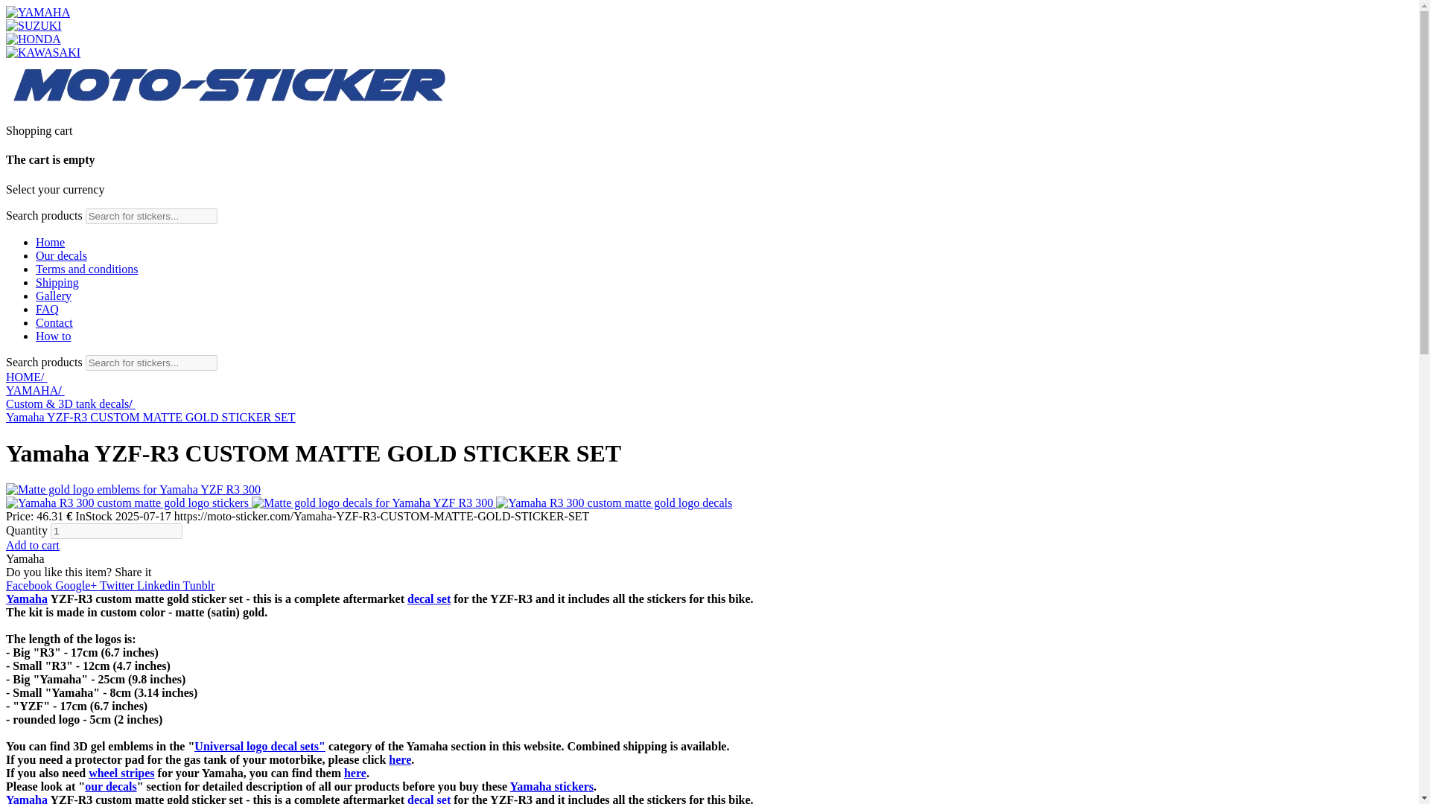  I want to click on Yamaha stickers, so click(551, 786).